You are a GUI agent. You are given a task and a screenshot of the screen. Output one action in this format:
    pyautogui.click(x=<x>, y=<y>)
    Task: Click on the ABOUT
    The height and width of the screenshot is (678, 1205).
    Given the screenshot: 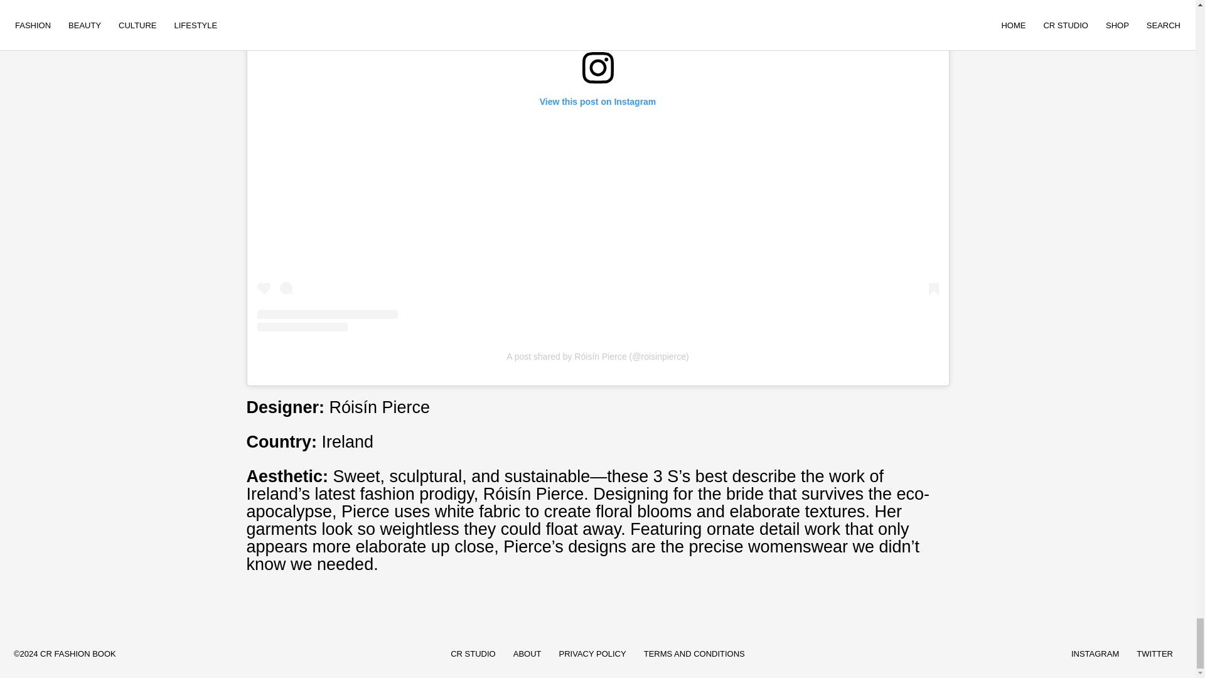 What is the action you would take?
    pyautogui.click(x=527, y=653)
    